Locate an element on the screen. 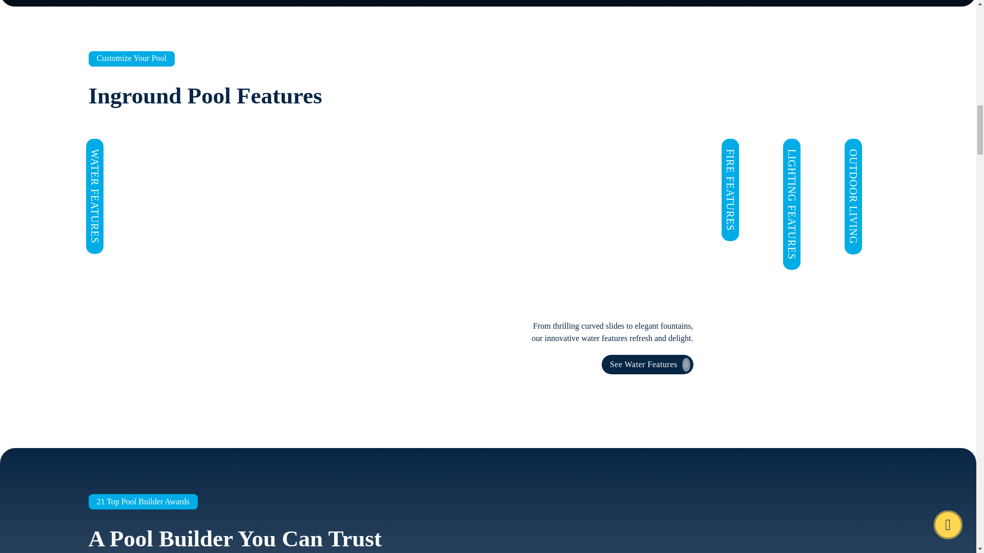 The width and height of the screenshot is (984, 553). Pool water features is located at coordinates (647, 365).